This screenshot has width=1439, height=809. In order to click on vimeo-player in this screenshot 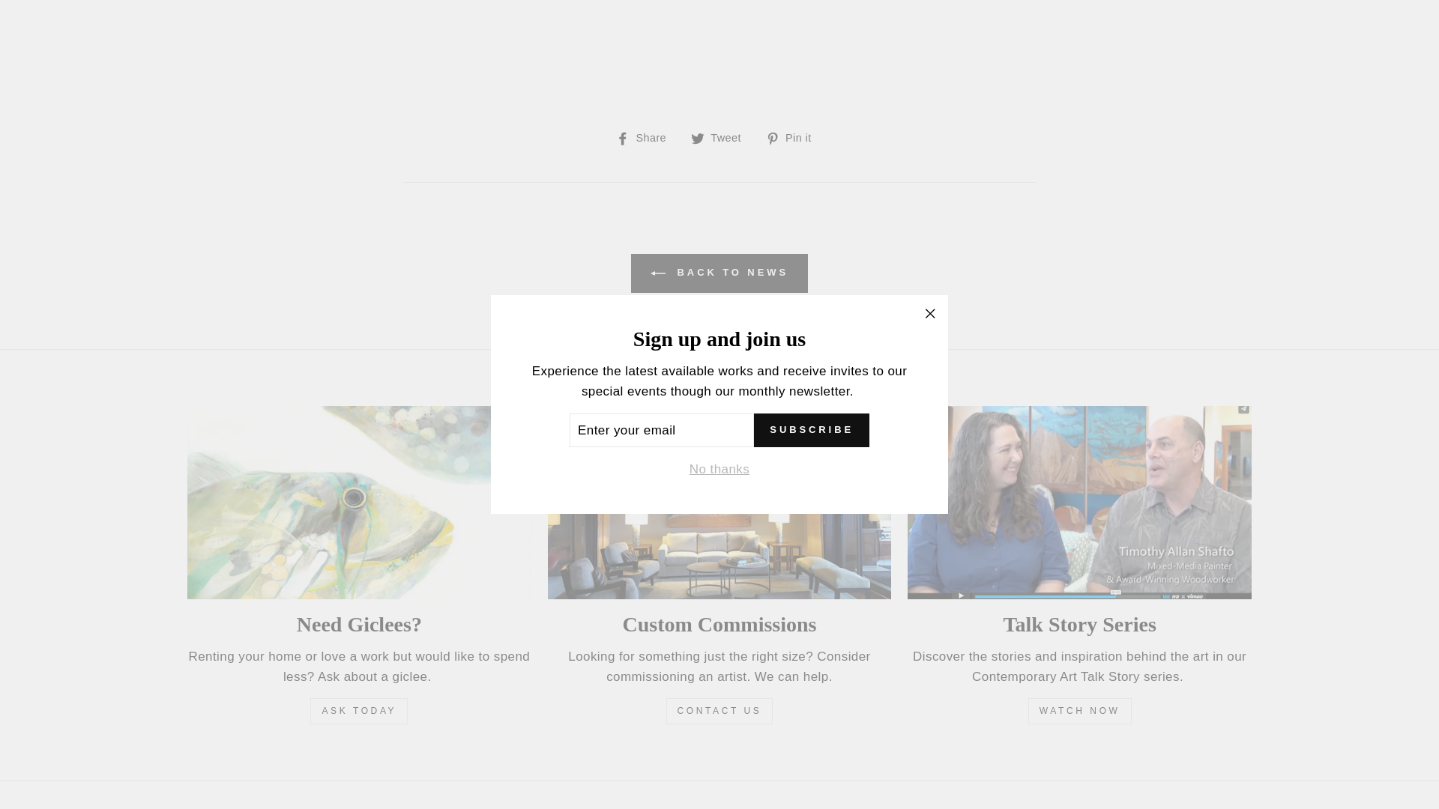, I will do `click(718, 46)`.